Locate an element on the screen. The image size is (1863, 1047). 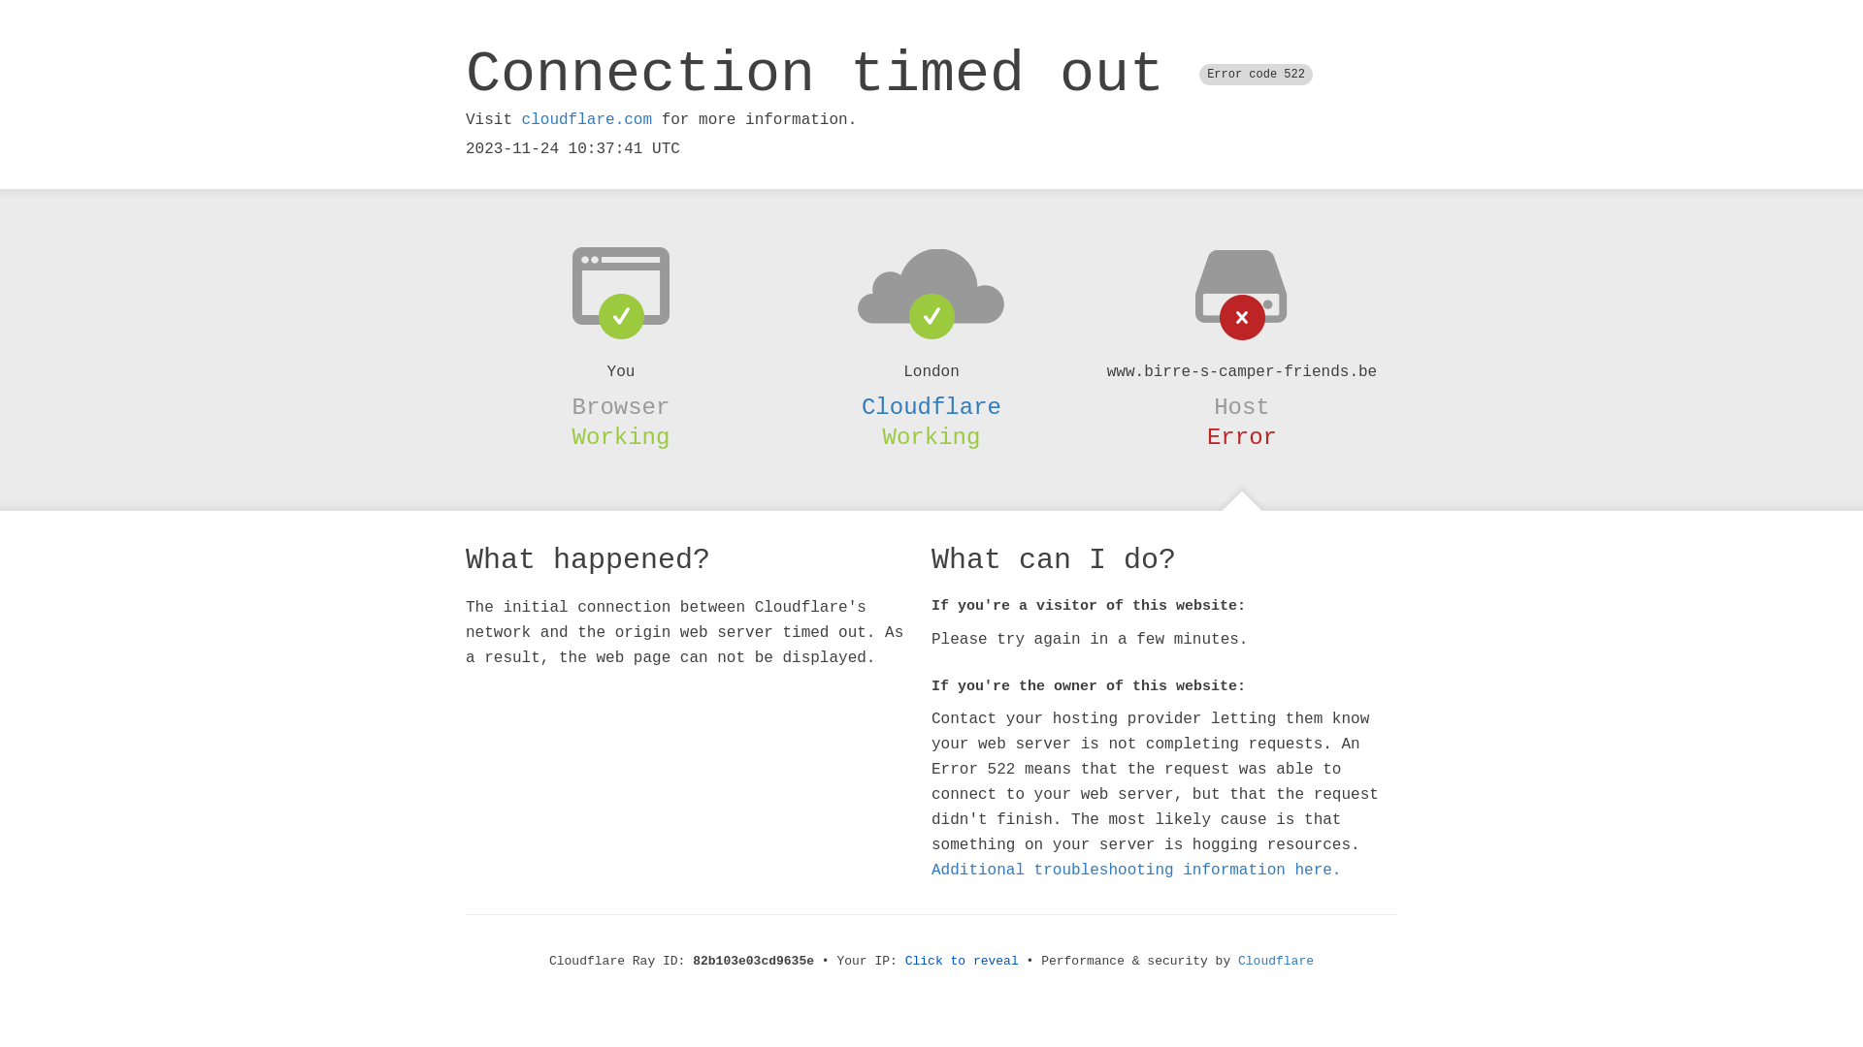
Cloudflare is located at coordinates (1276, 962).